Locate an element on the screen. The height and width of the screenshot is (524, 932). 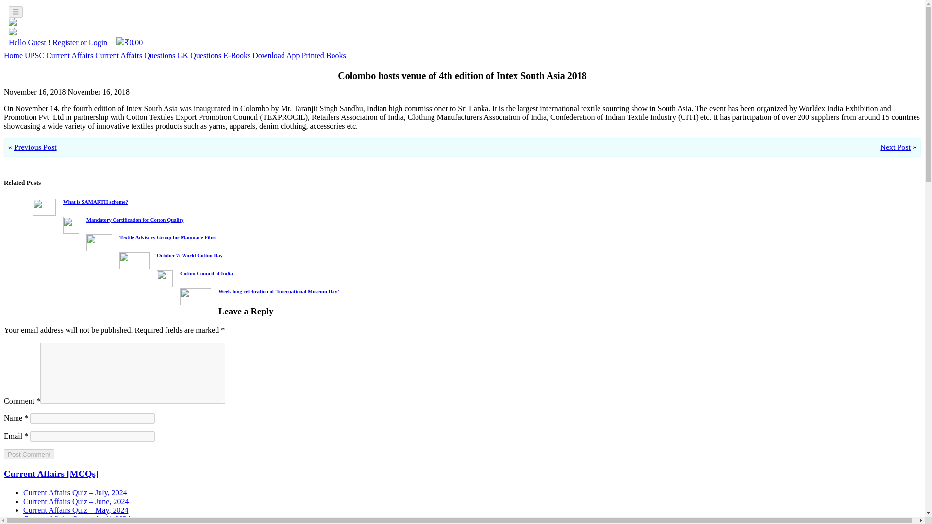
Mandatory Certification for Cotton Quality is located at coordinates (135, 219).